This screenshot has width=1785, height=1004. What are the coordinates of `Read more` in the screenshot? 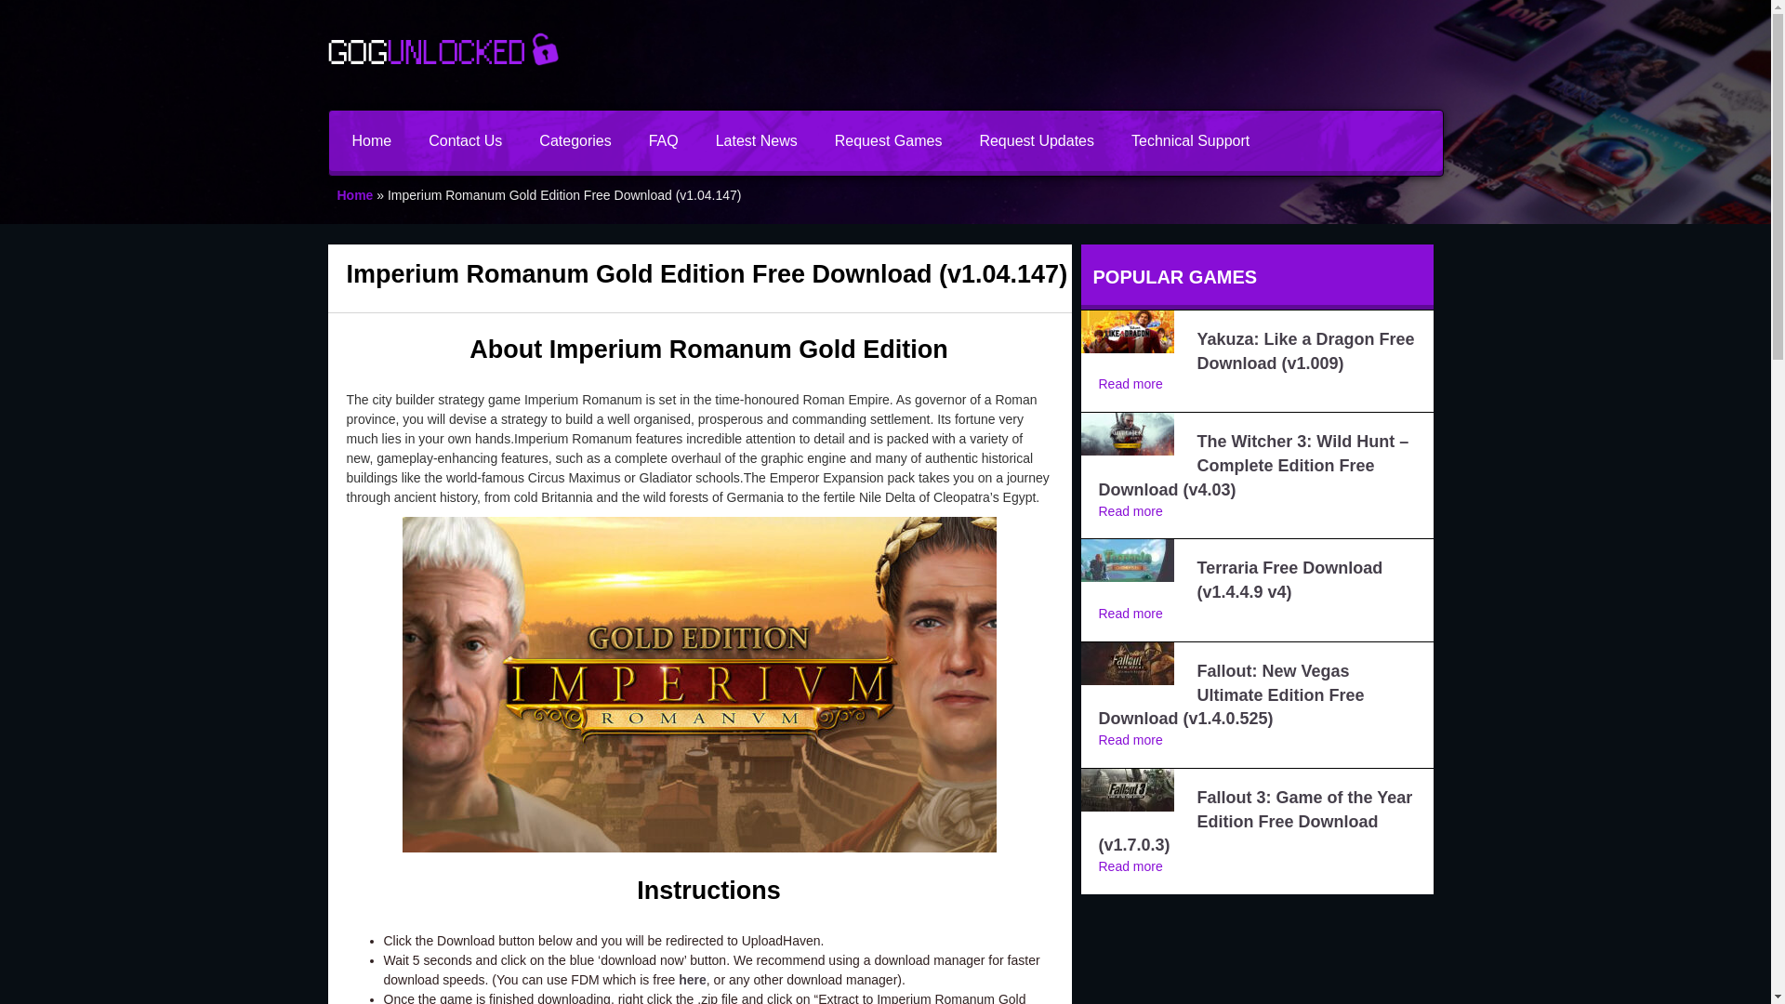 It's located at (1130, 384).